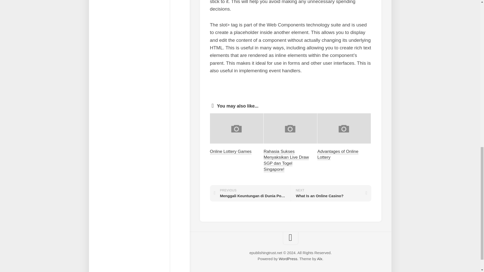 This screenshot has width=484, height=272. What do you see at coordinates (338, 154) in the screenshot?
I see `WordPress` at bounding box center [338, 154].